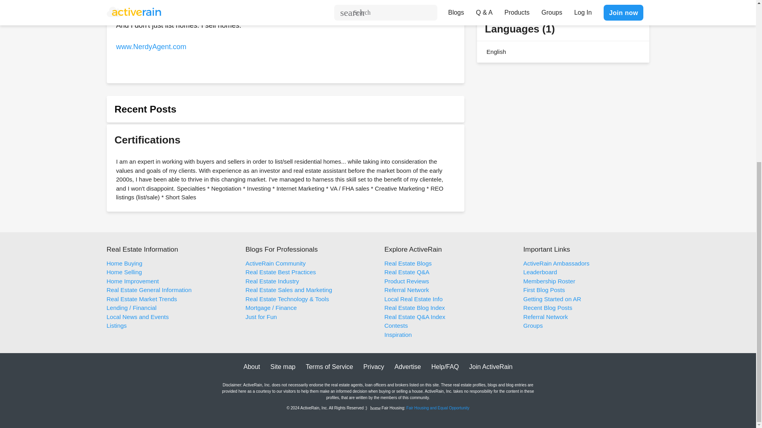 This screenshot has width=762, height=428. Describe the element at coordinates (137, 316) in the screenshot. I see `Local News and Events` at that location.